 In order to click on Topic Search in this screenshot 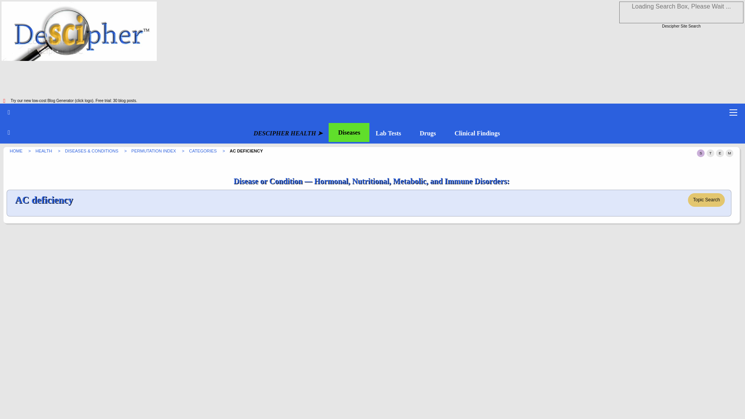, I will do `click(706, 199)`.